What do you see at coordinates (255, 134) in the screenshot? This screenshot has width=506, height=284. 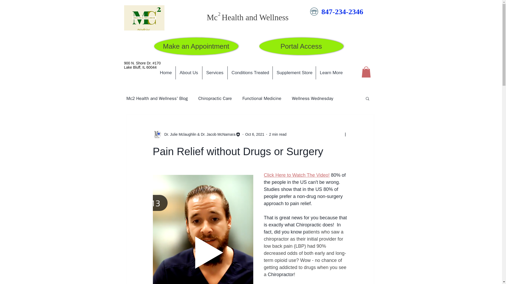 I see `Oct 6, 2021` at bounding box center [255, 134].